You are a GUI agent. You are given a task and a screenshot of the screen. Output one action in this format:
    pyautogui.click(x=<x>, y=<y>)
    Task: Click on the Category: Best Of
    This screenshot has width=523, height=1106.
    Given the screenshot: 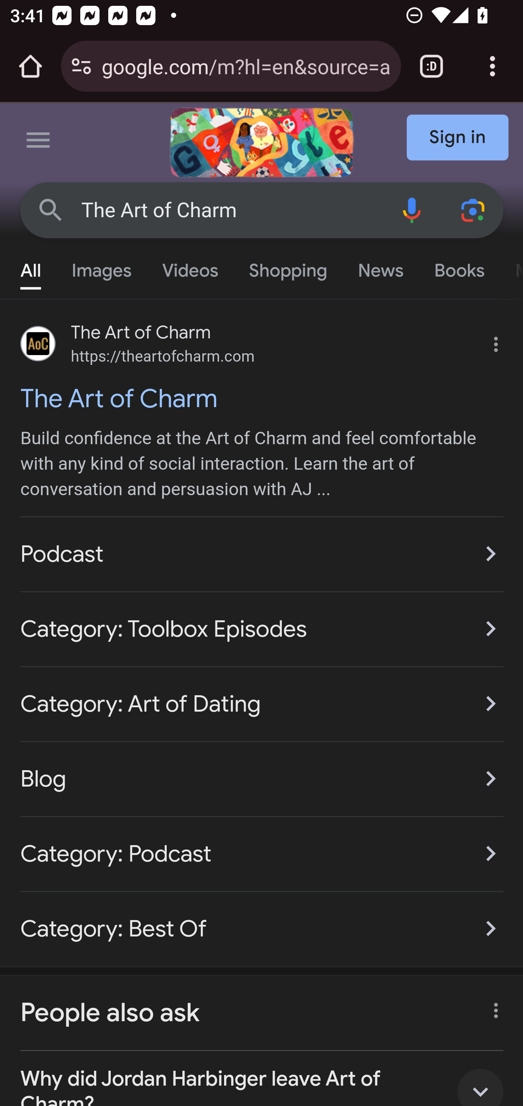 What is the action you would take?
    pyautogui.click(x=262, y=921)
    